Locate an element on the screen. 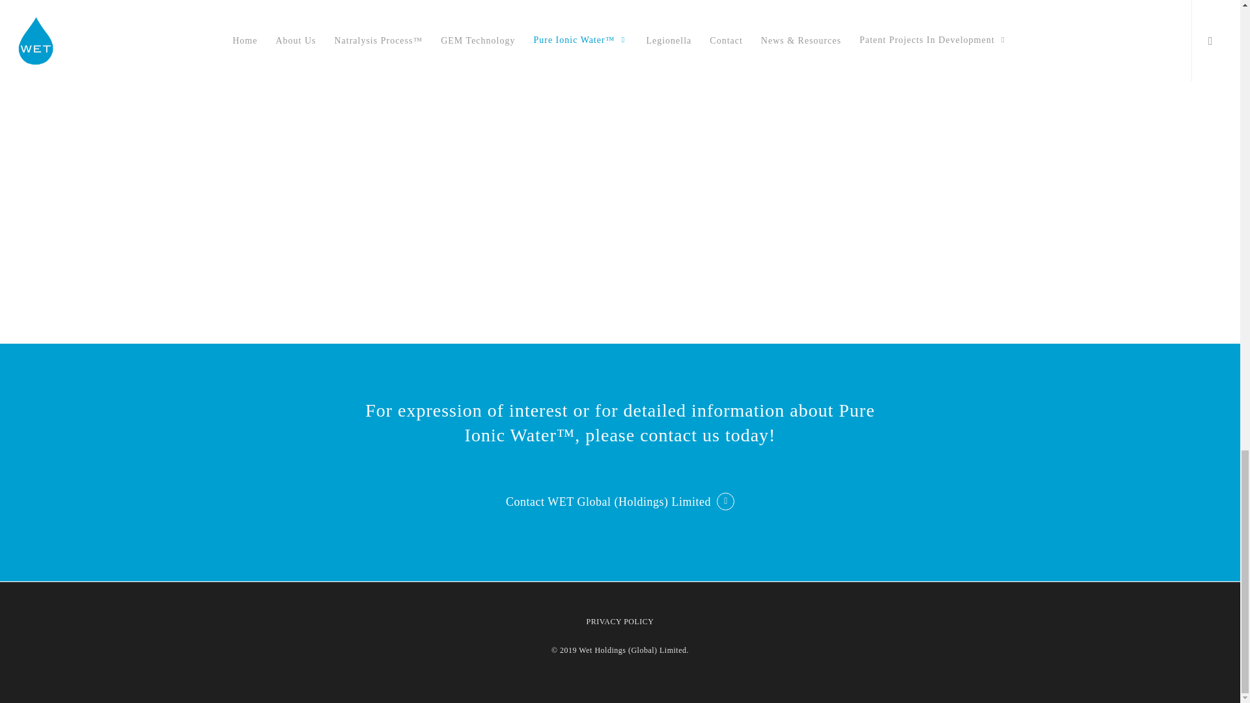 The height and width of the screenshot is (703, 1250). PRIVACY POLICY is located at coordinates (620, 622).